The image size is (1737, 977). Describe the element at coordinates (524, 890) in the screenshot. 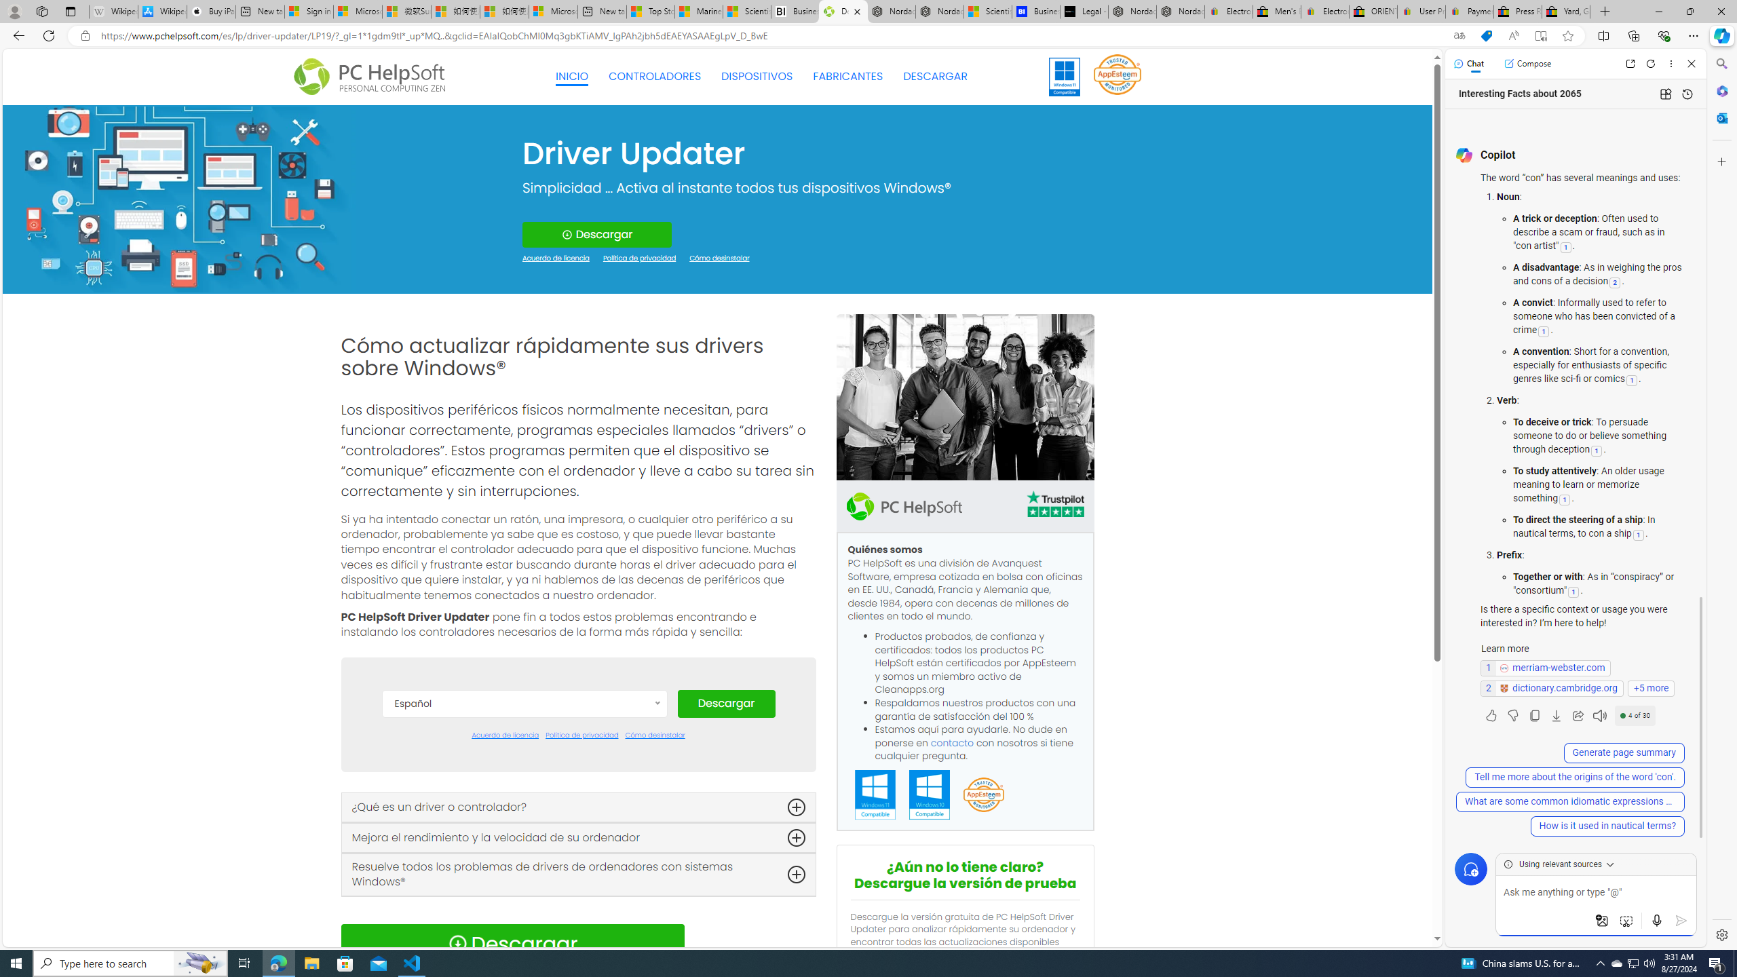

I see `Italiano` at that location.